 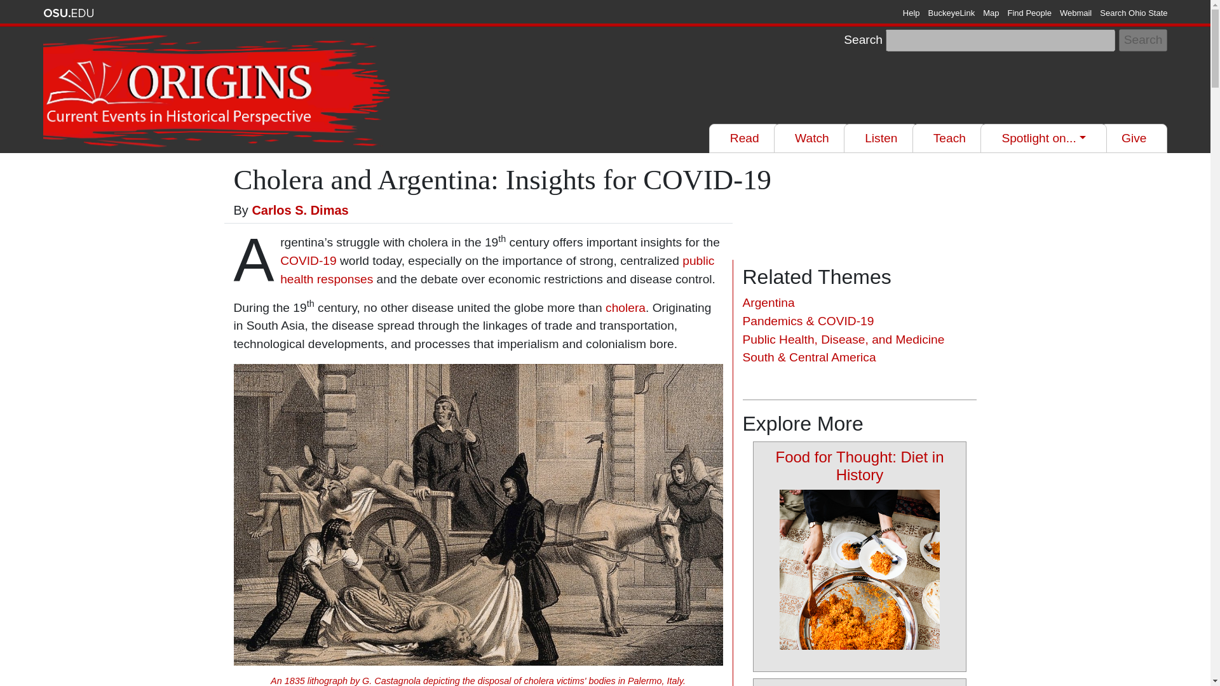 What do you see at coordinates (881, 138) in the screenshot?
I see `Listen` at bounding box center [881, 138].